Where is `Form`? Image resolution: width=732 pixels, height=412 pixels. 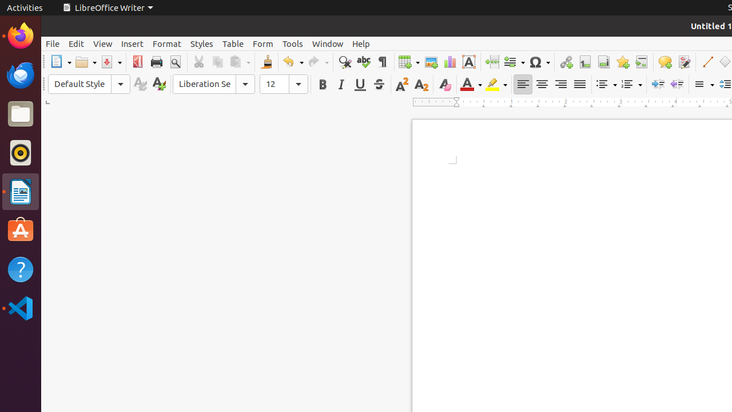
Form is located at coordinates (263, 43).